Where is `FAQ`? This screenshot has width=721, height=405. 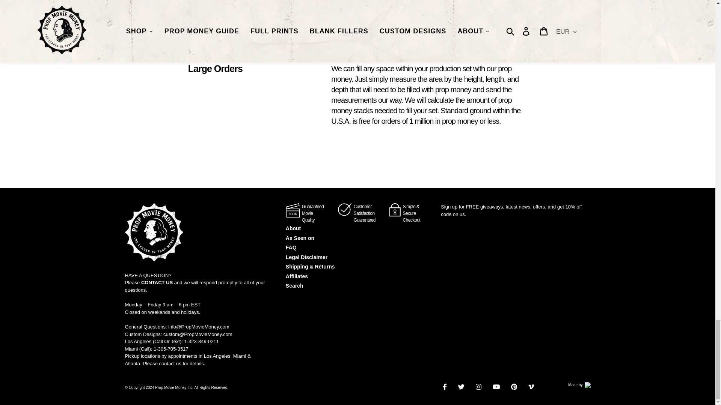 FAQ is located at coordinates (291, 247).